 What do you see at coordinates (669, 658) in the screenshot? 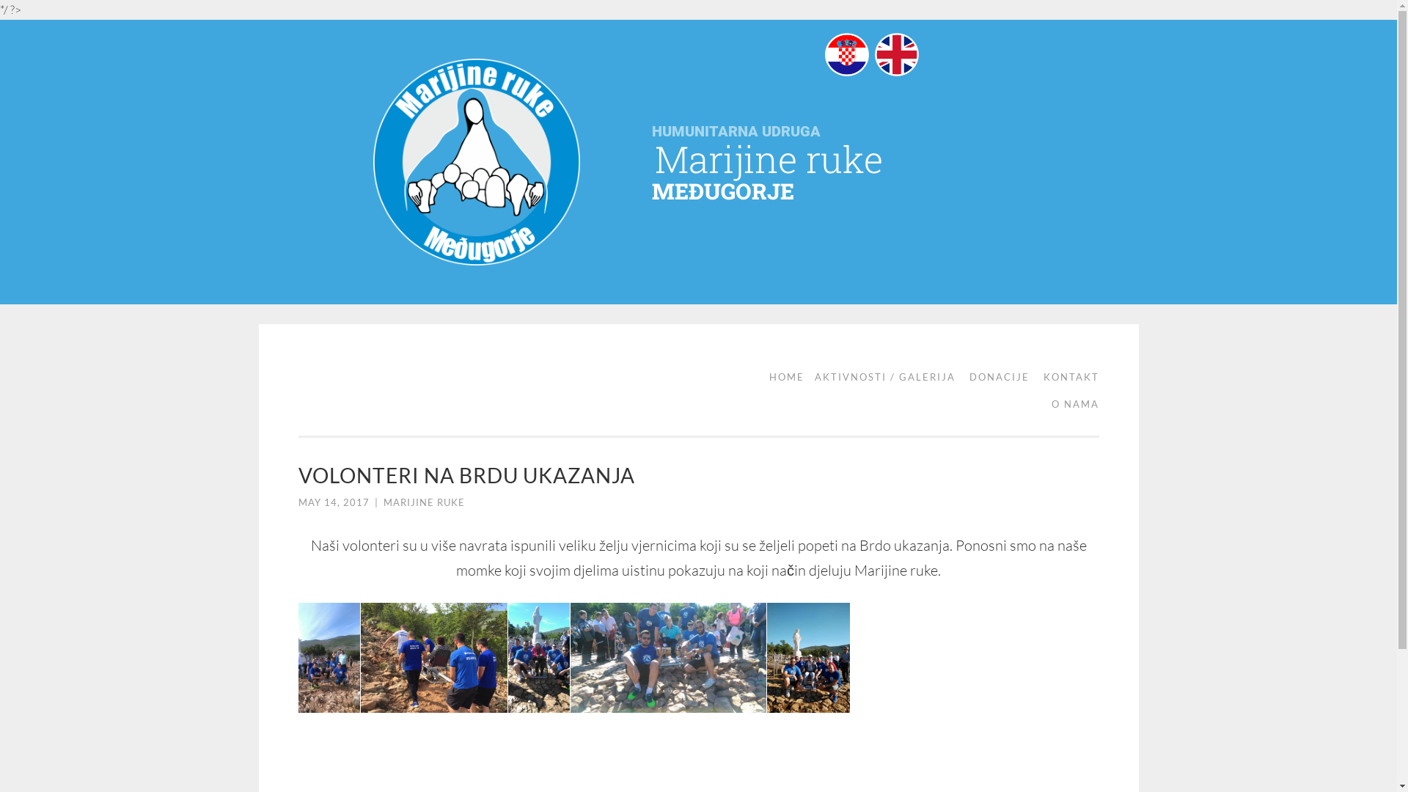
I see `3` at bounding box center [669, 658].